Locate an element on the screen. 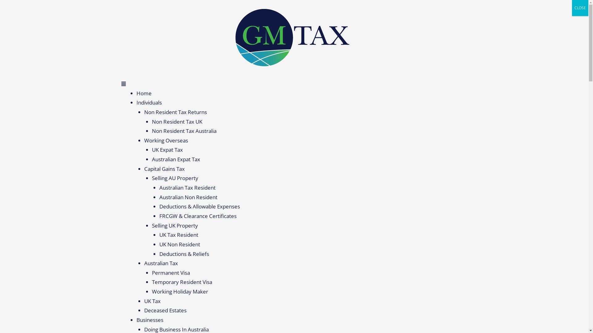 The height and width of the screenshot is (333, 593). Selling UK Property is located at coordinates (175, 226).